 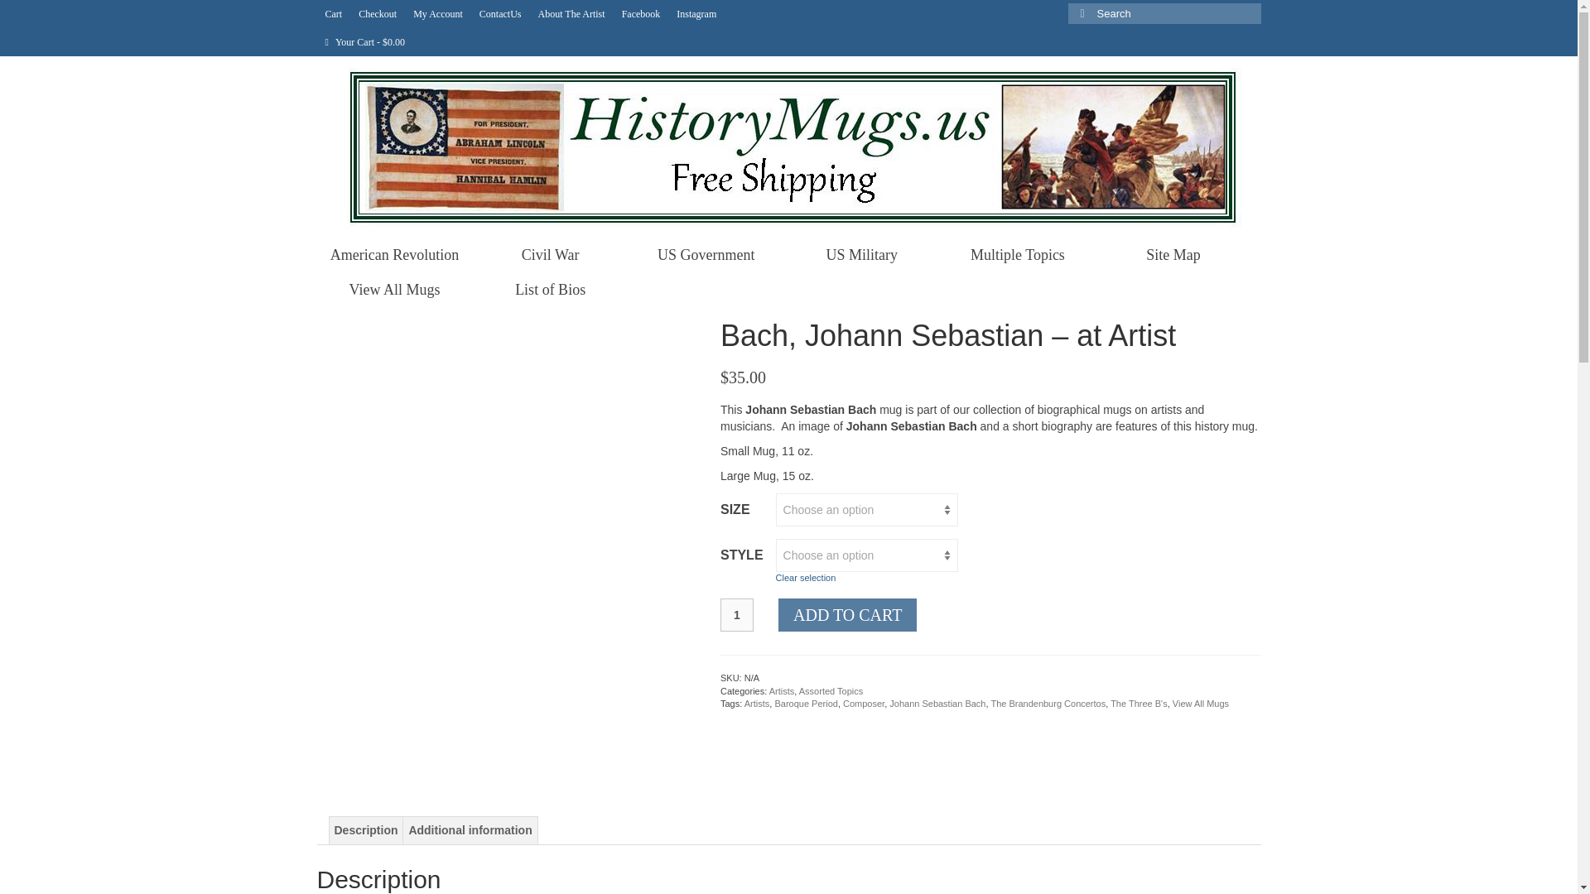 What do you see at coordinates (571, 13) in the screenshot?
I see `About The Artist` at bounding box center [571, 13].